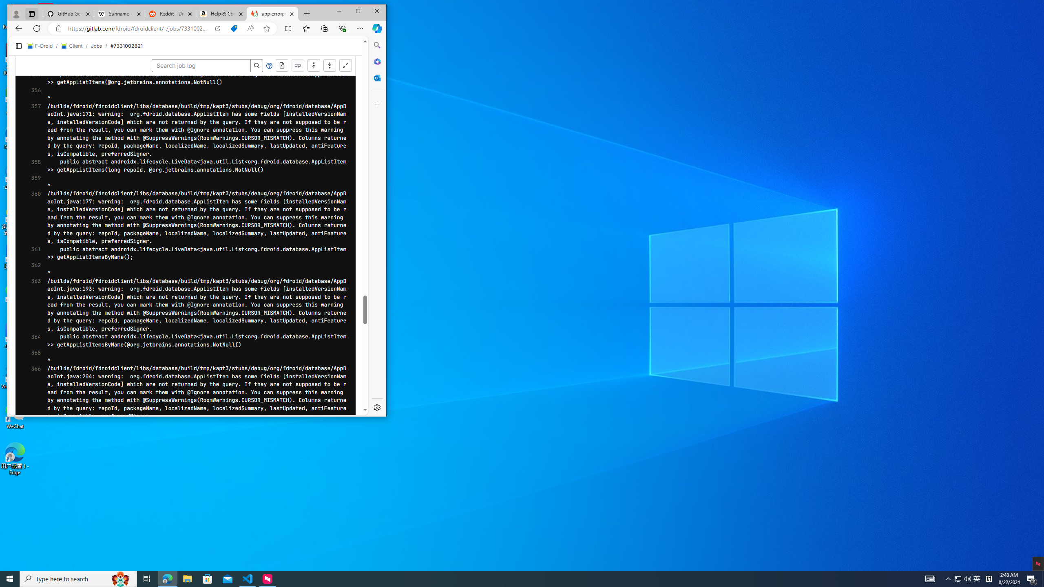  Describe the element at coordinates (989, 579) in the screenshot. I see `Start` at that location.